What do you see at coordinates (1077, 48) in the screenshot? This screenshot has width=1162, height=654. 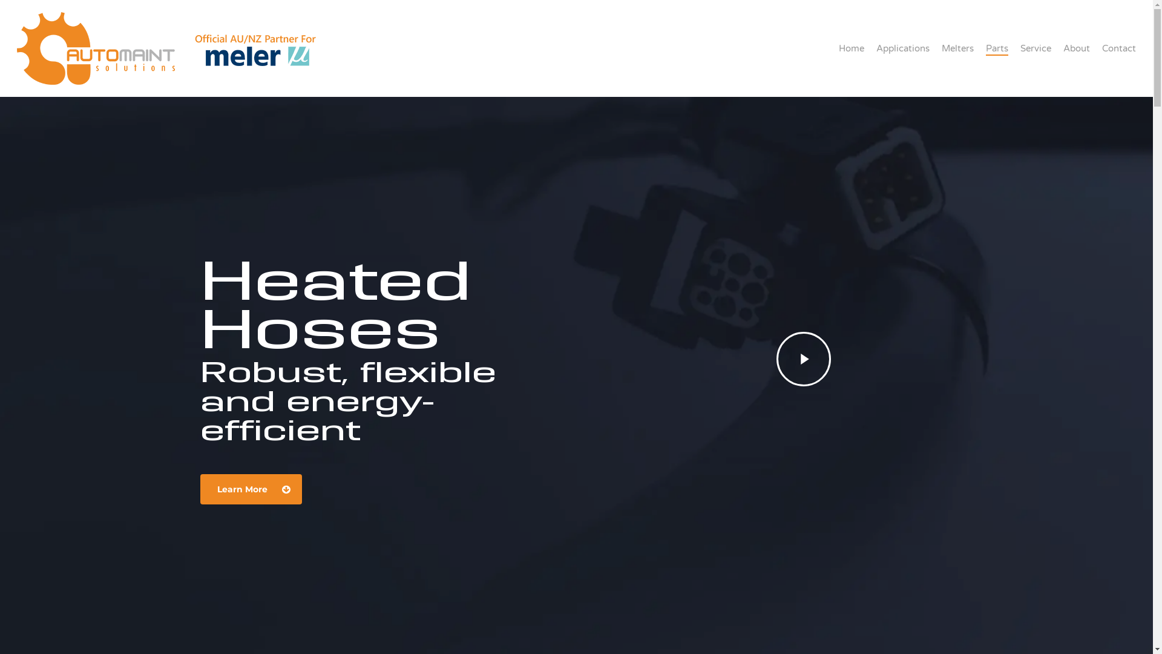 I see `About` at bounding box center [1077, 48].